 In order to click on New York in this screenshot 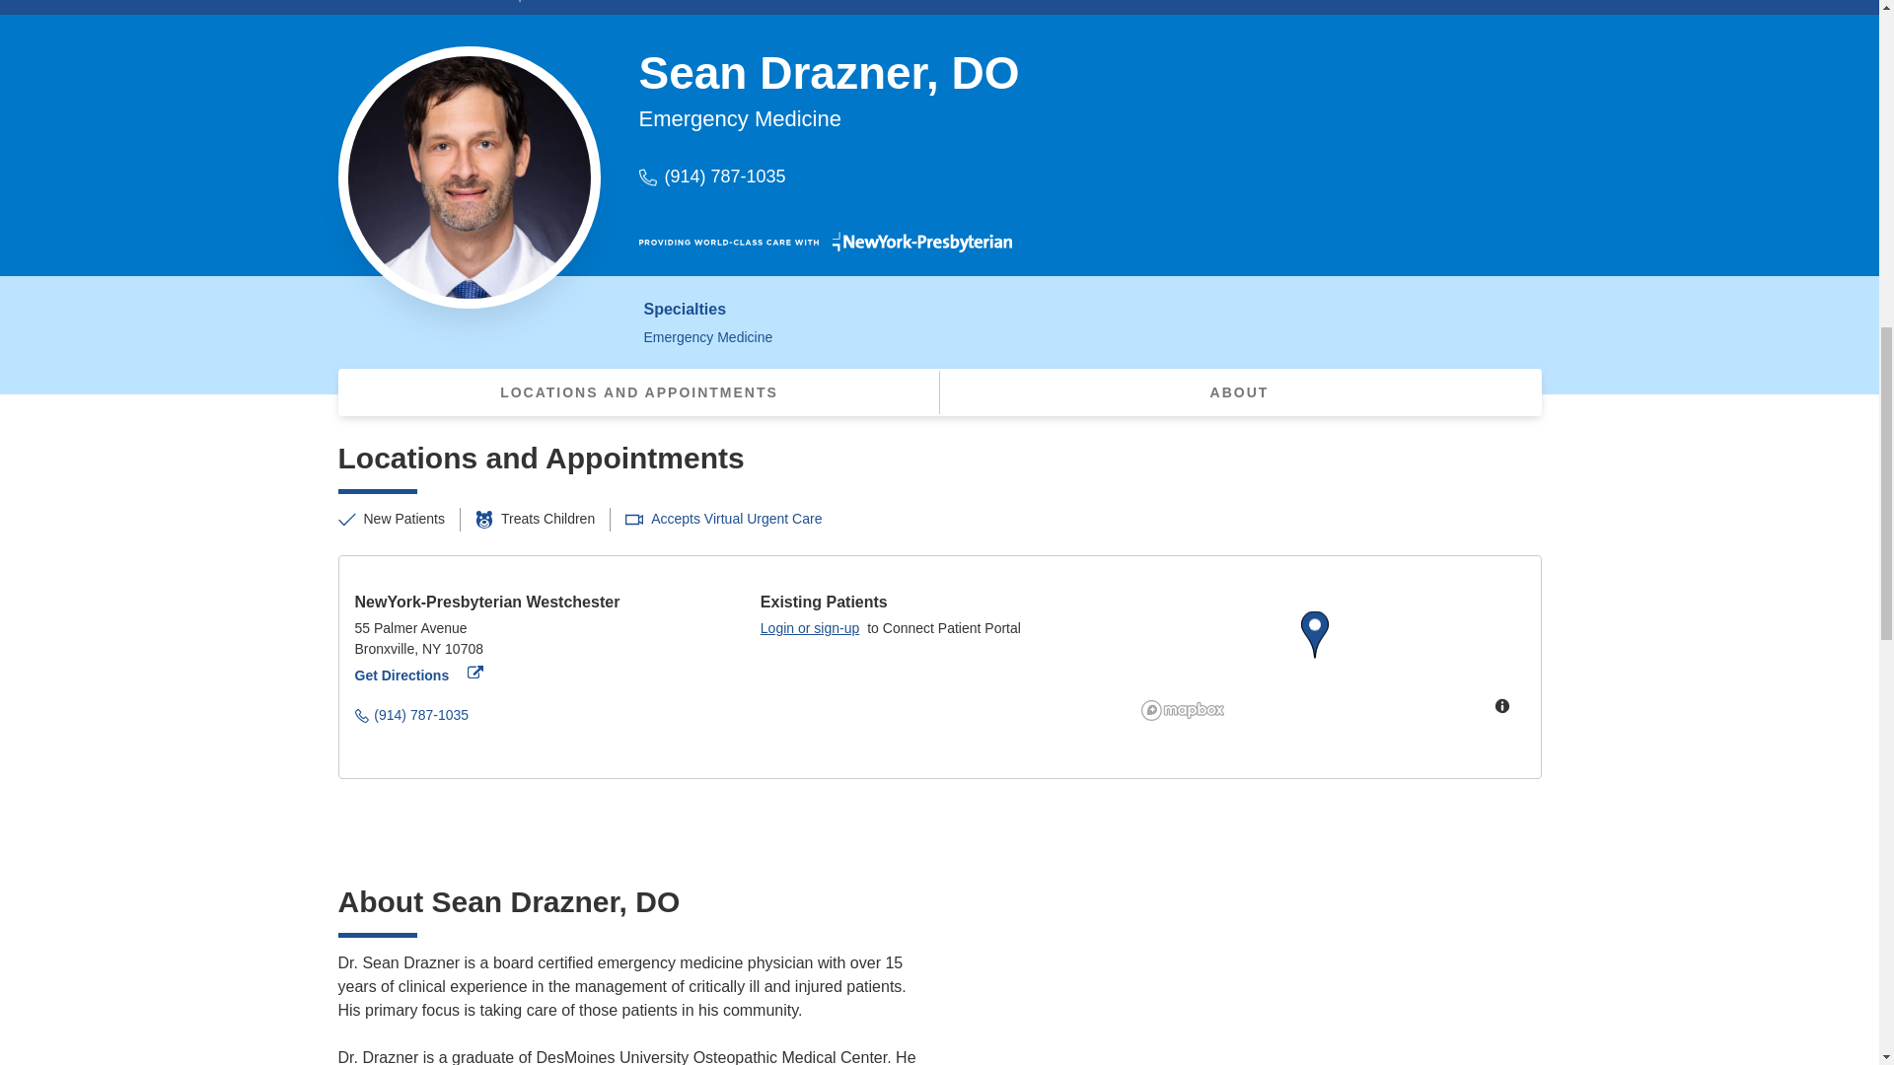, I will do `click(810, 627)`.